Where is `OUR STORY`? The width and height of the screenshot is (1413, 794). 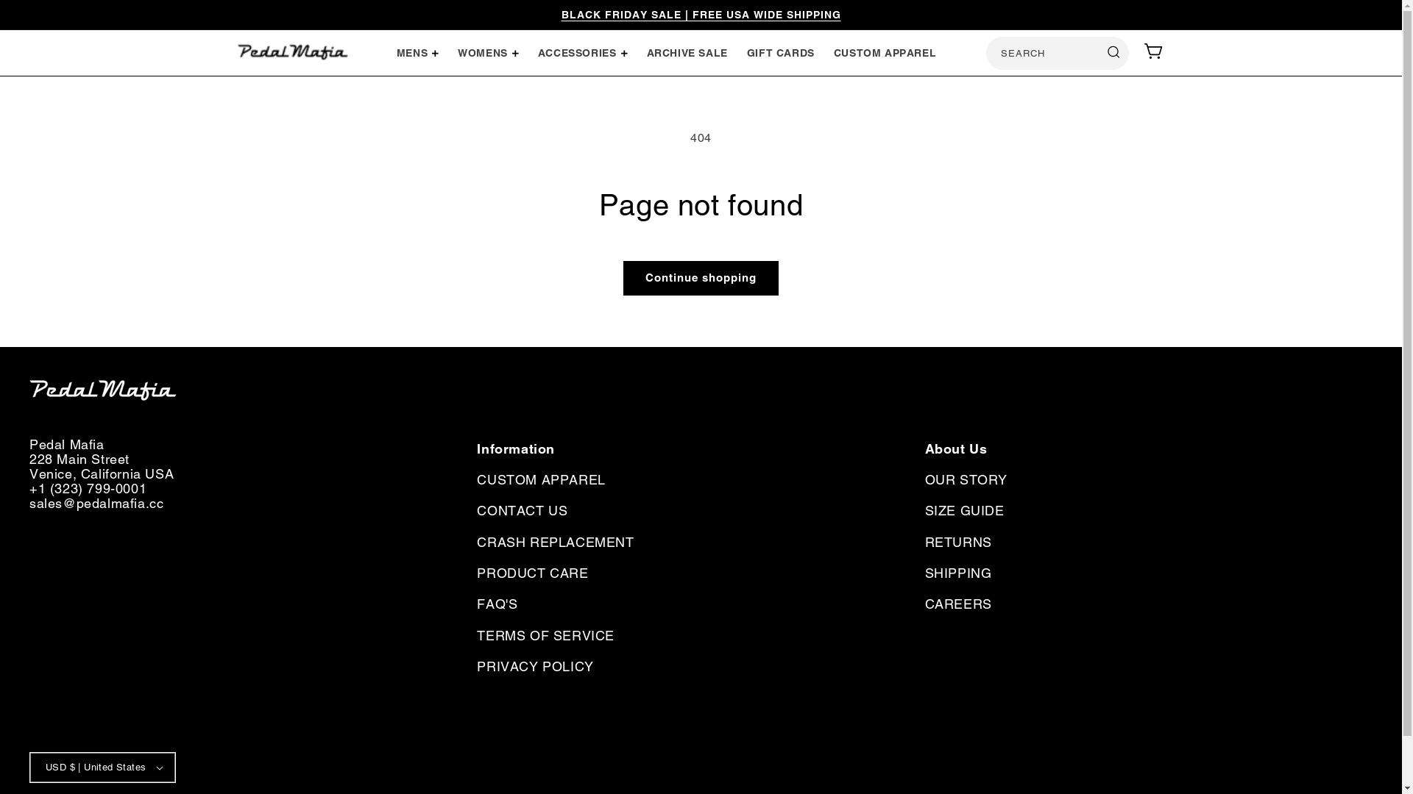 OUR STORY is located at coordinates (966, 482).